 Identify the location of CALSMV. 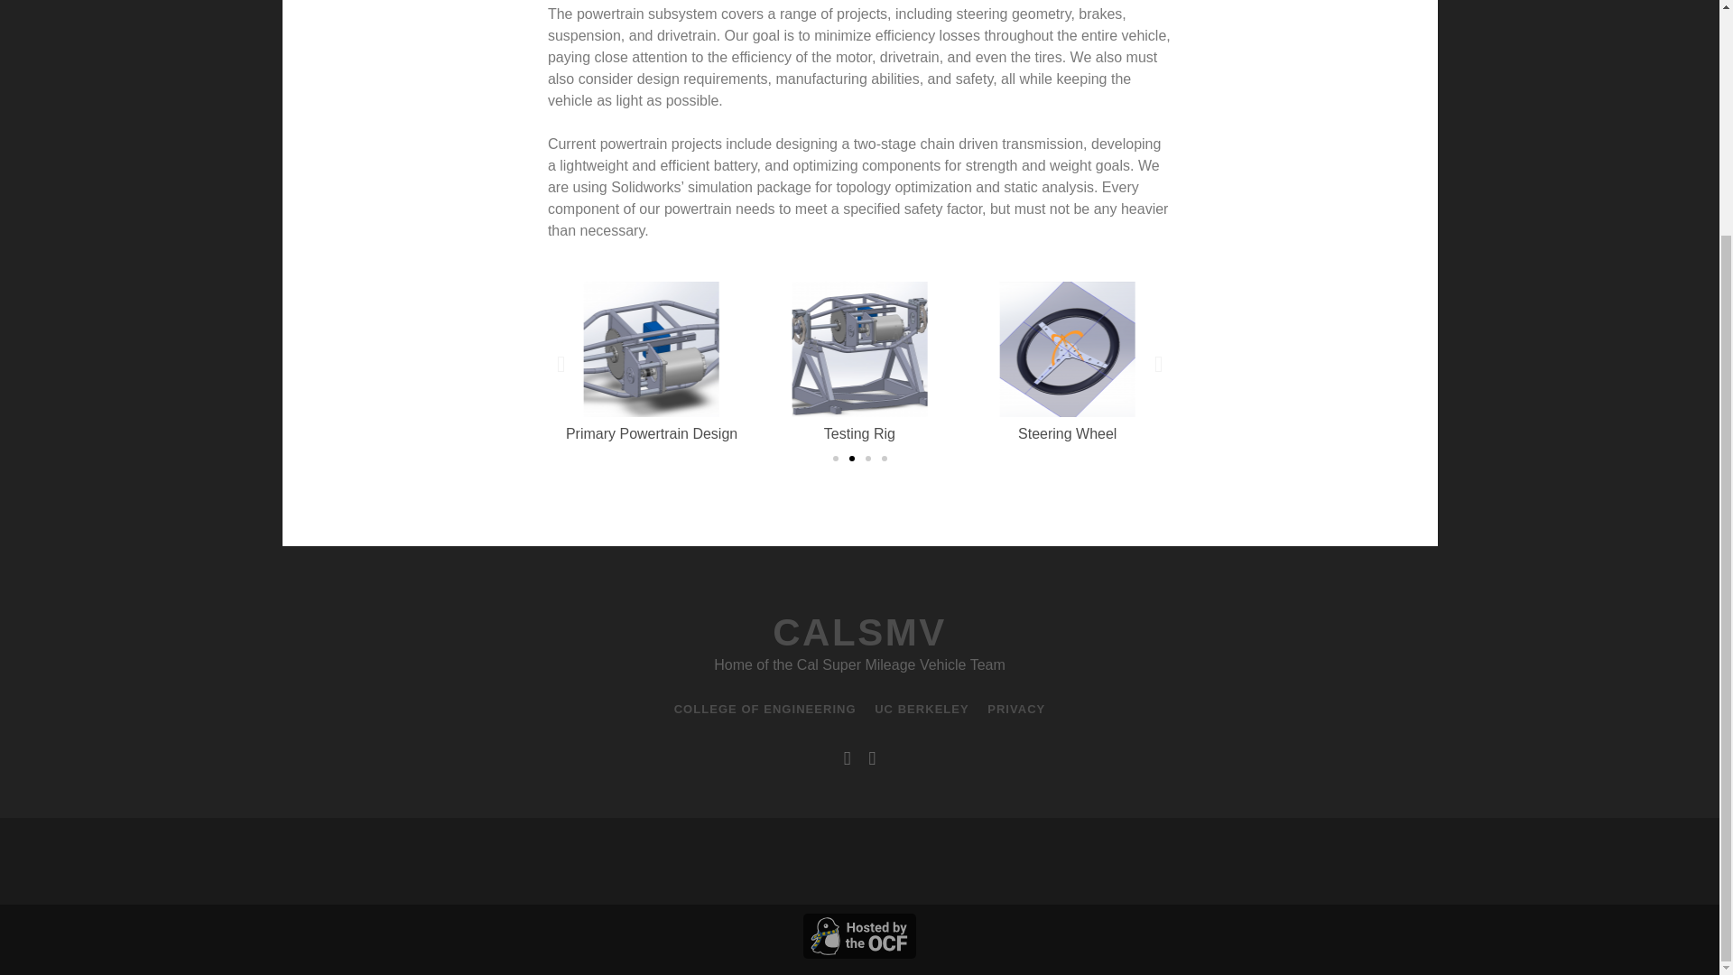
(859, 632).